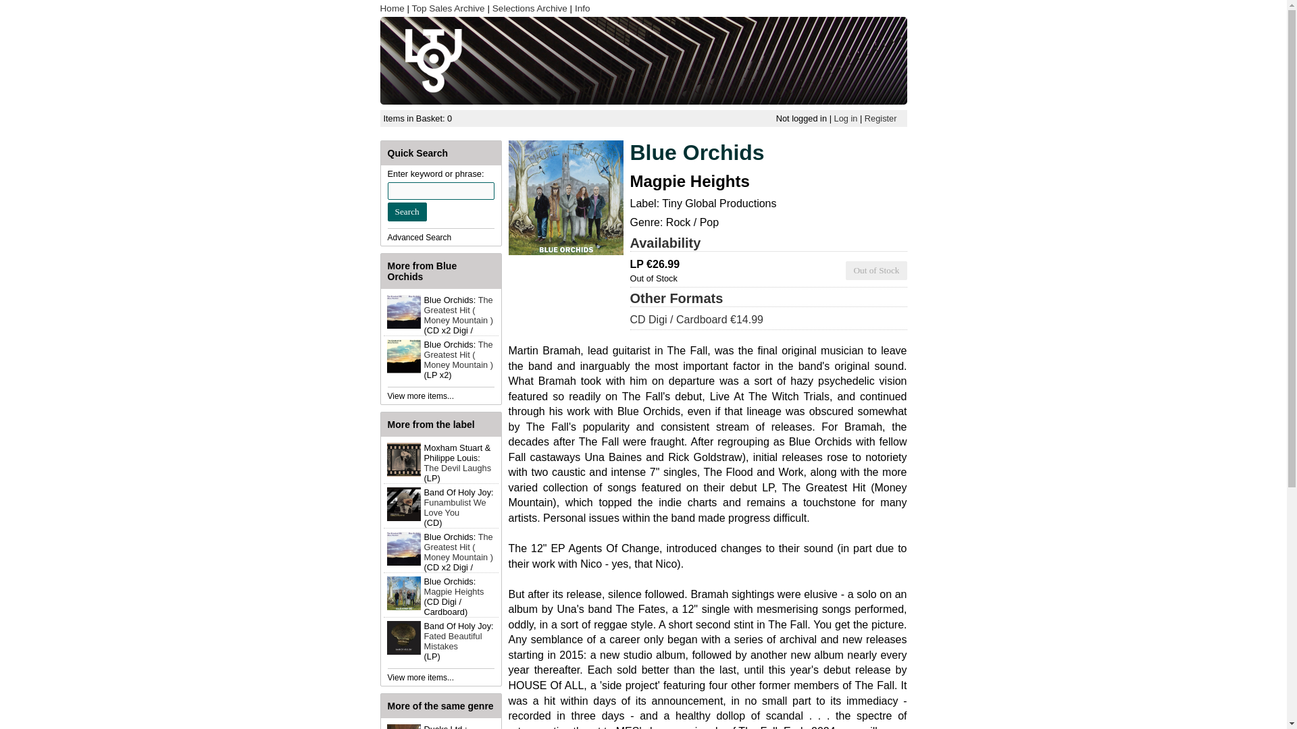  What do you see at coordinates (455, 507) in the screenshot?
I see `Funambulist We Love You` at bounding box center [455, 507].